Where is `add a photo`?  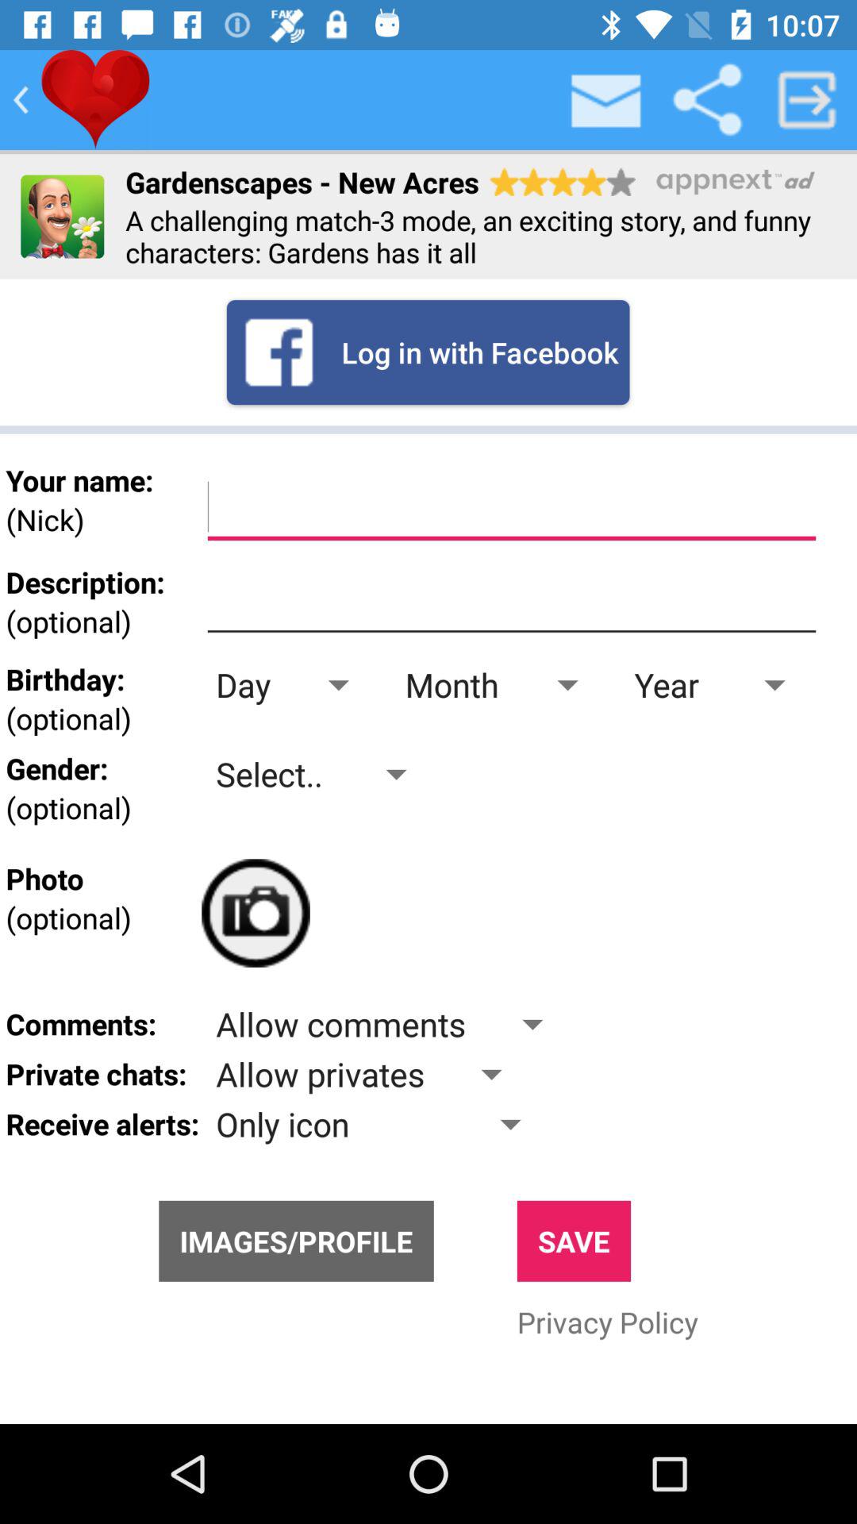 add a photo is located at coordinates (256, 913).